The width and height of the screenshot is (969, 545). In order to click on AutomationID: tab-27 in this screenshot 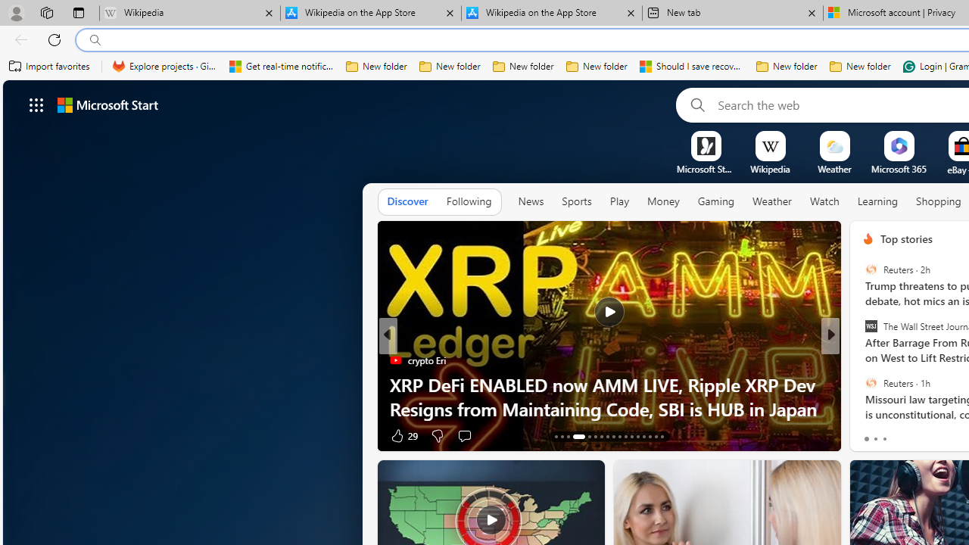, I will do `click(650, 436)`.